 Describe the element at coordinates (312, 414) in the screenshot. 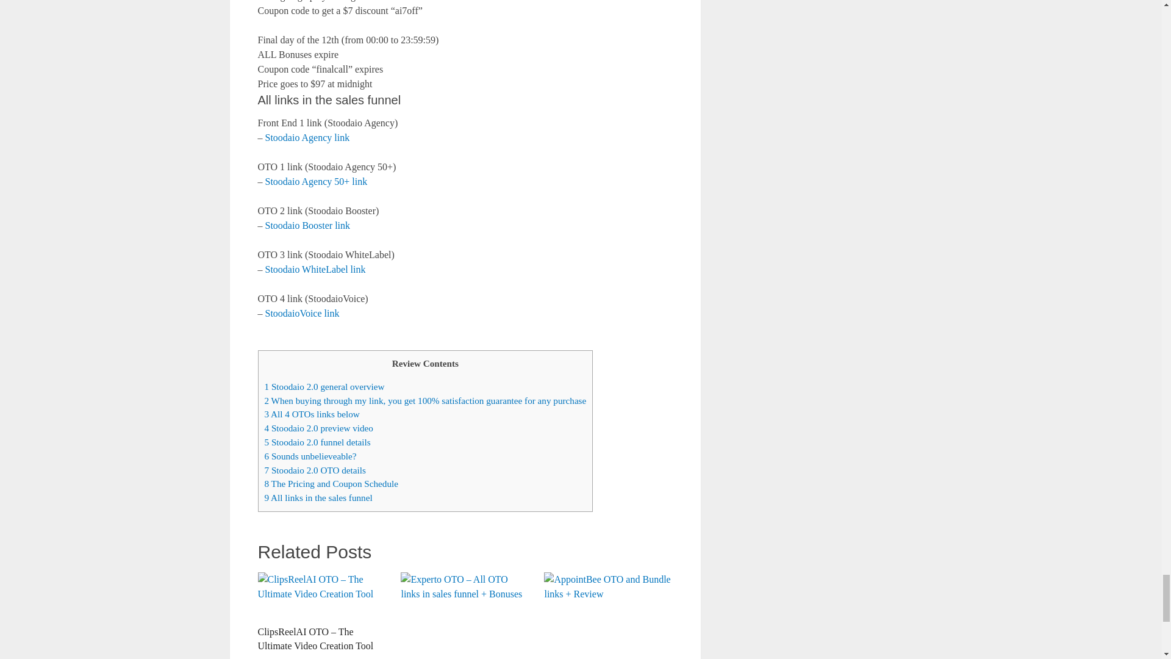

I see `3 All 4 OTOs links below` at that location.